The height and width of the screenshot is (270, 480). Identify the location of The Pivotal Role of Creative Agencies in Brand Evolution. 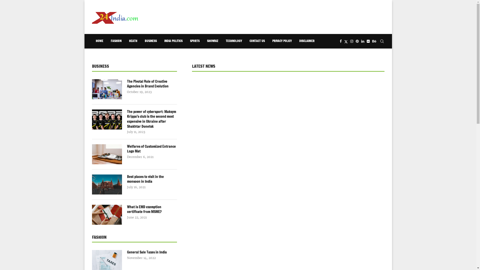
(152, 84).